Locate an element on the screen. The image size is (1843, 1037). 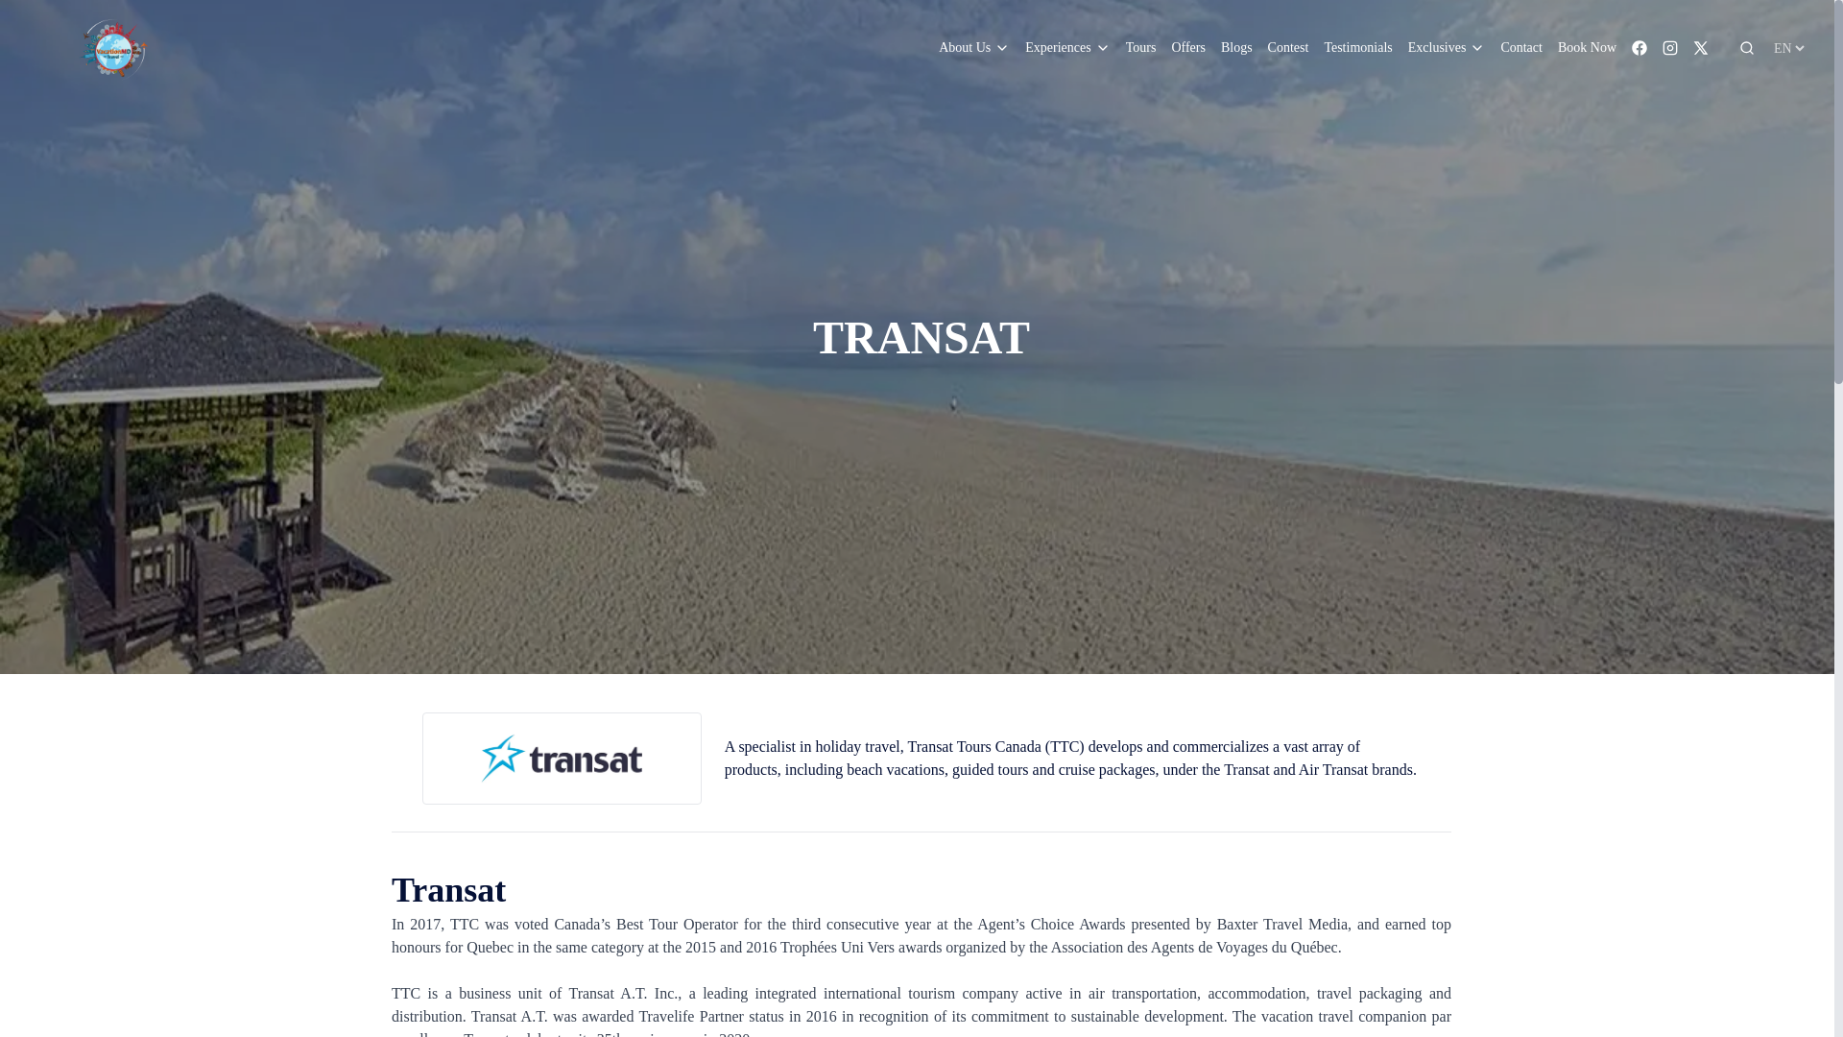
About Us is located at coordinates (973, 48).